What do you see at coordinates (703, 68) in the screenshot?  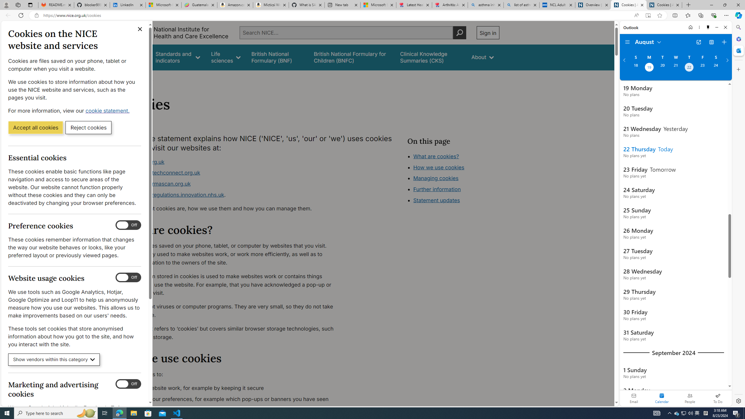 I see `Friday, August 23, 2024. ` at bounding box center [703, 68].